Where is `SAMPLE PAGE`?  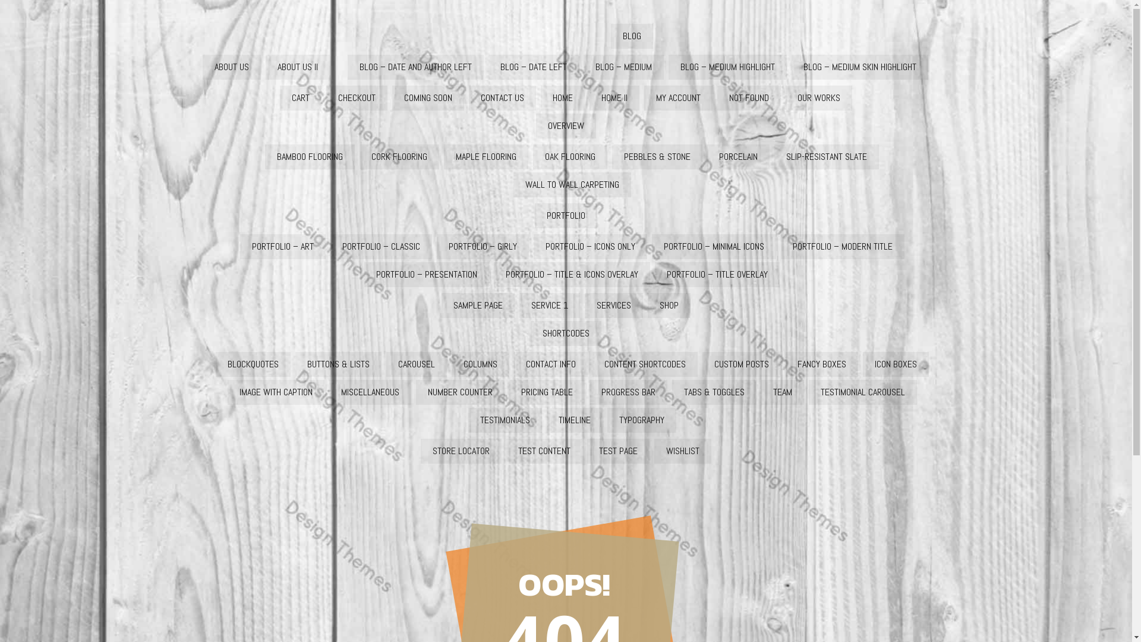
SAMPLE PAGE is located at coordinates (478, 306).